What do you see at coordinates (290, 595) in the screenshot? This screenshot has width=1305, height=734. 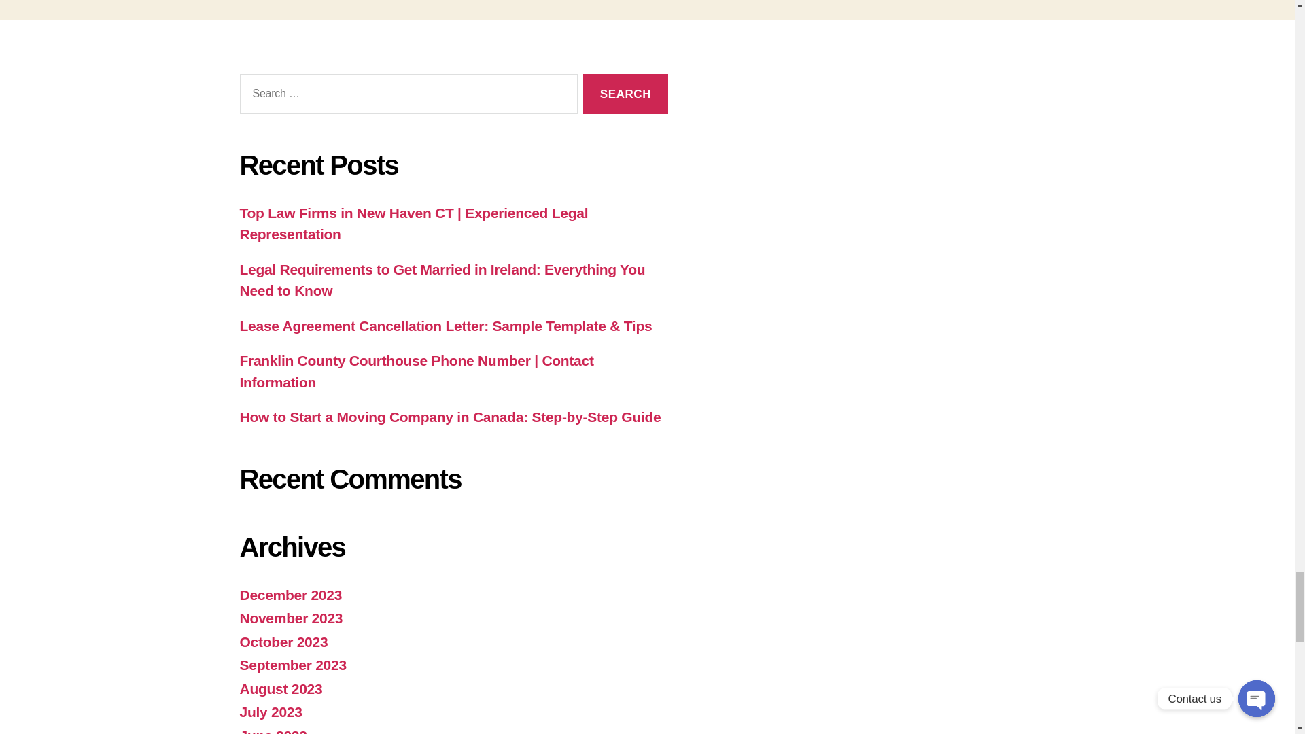 I see `December 2023` at bounding box center [290, 595].